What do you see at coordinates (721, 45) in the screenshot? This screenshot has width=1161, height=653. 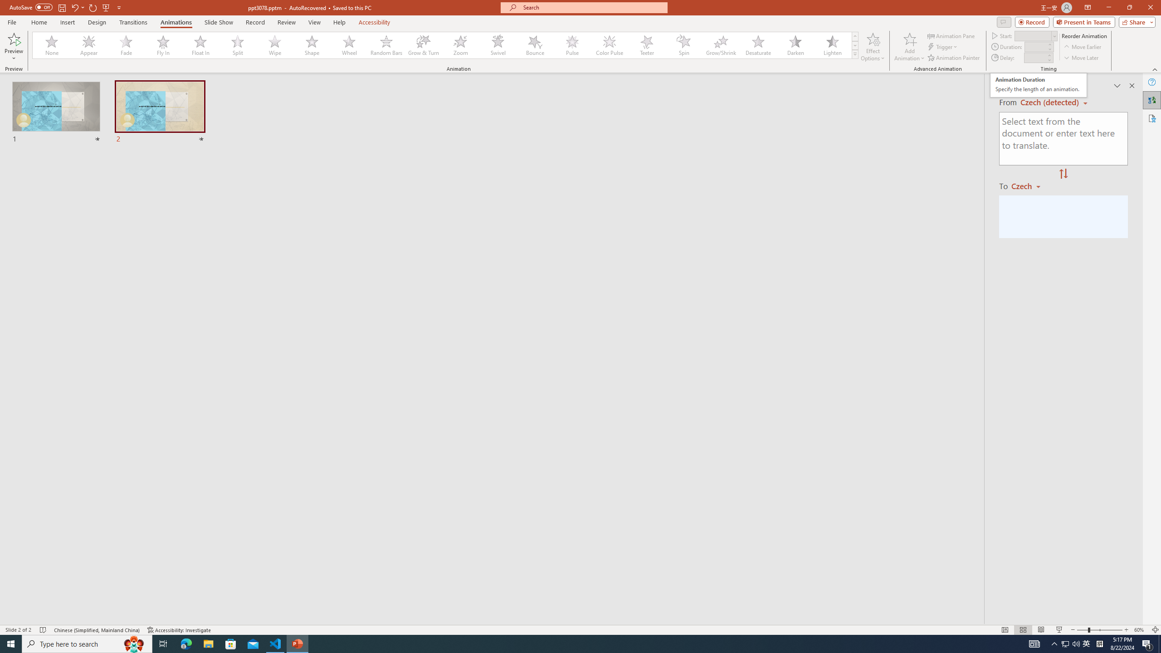 I see `Grow/Shrink` at bounding box center [721, 45].